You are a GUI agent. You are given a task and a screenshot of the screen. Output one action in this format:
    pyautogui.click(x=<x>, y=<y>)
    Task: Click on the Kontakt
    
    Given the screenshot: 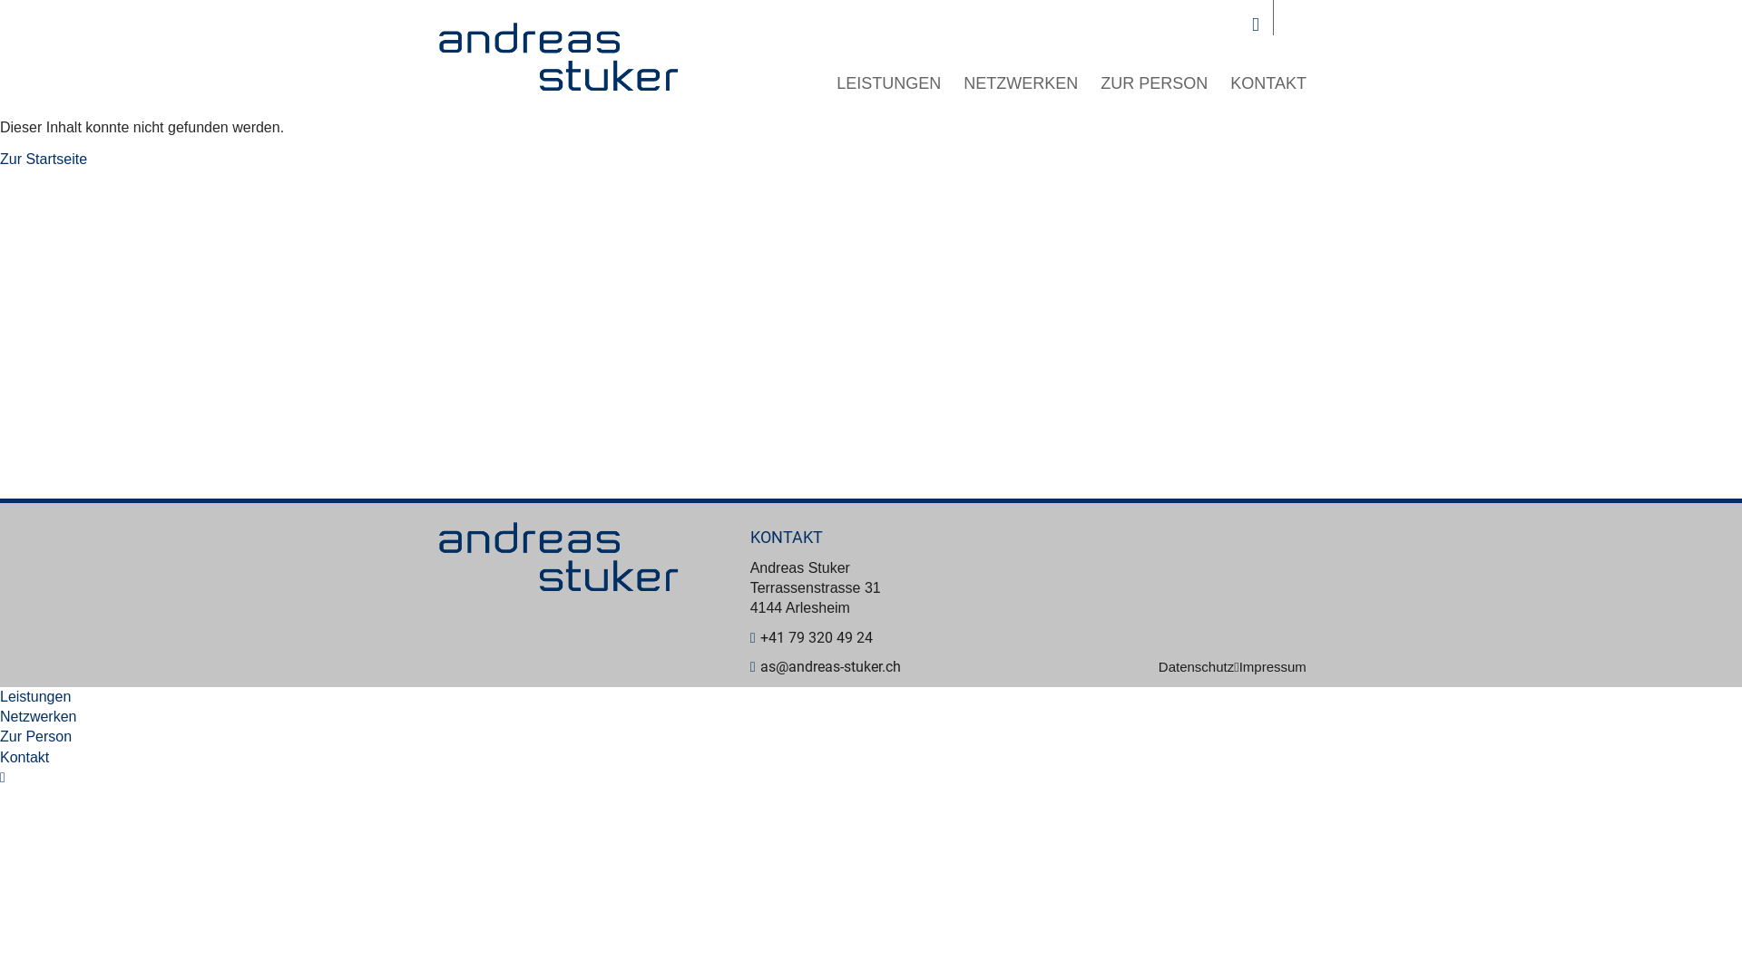 What is the action you would take?
    pyautogui.click(x=24, y=758)
    